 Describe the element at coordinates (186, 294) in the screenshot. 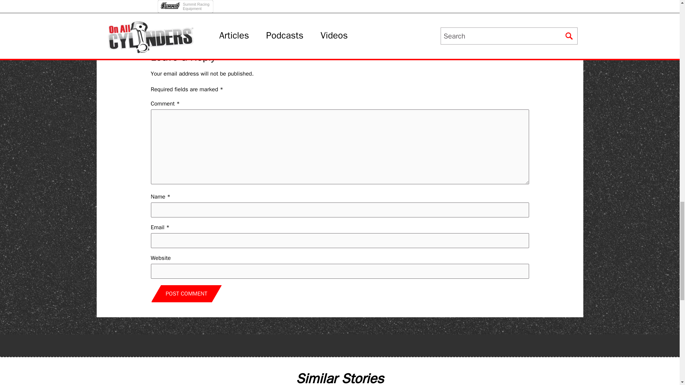

I see `Post Comment` at that location.